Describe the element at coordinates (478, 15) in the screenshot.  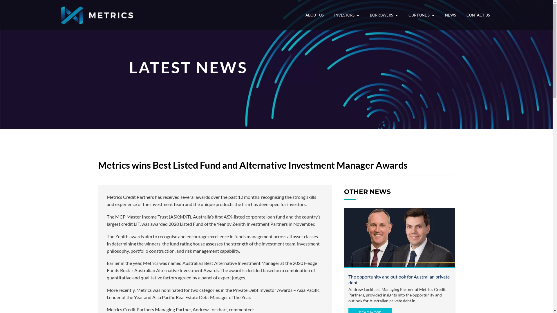
I see `CONTACT US` at that location.